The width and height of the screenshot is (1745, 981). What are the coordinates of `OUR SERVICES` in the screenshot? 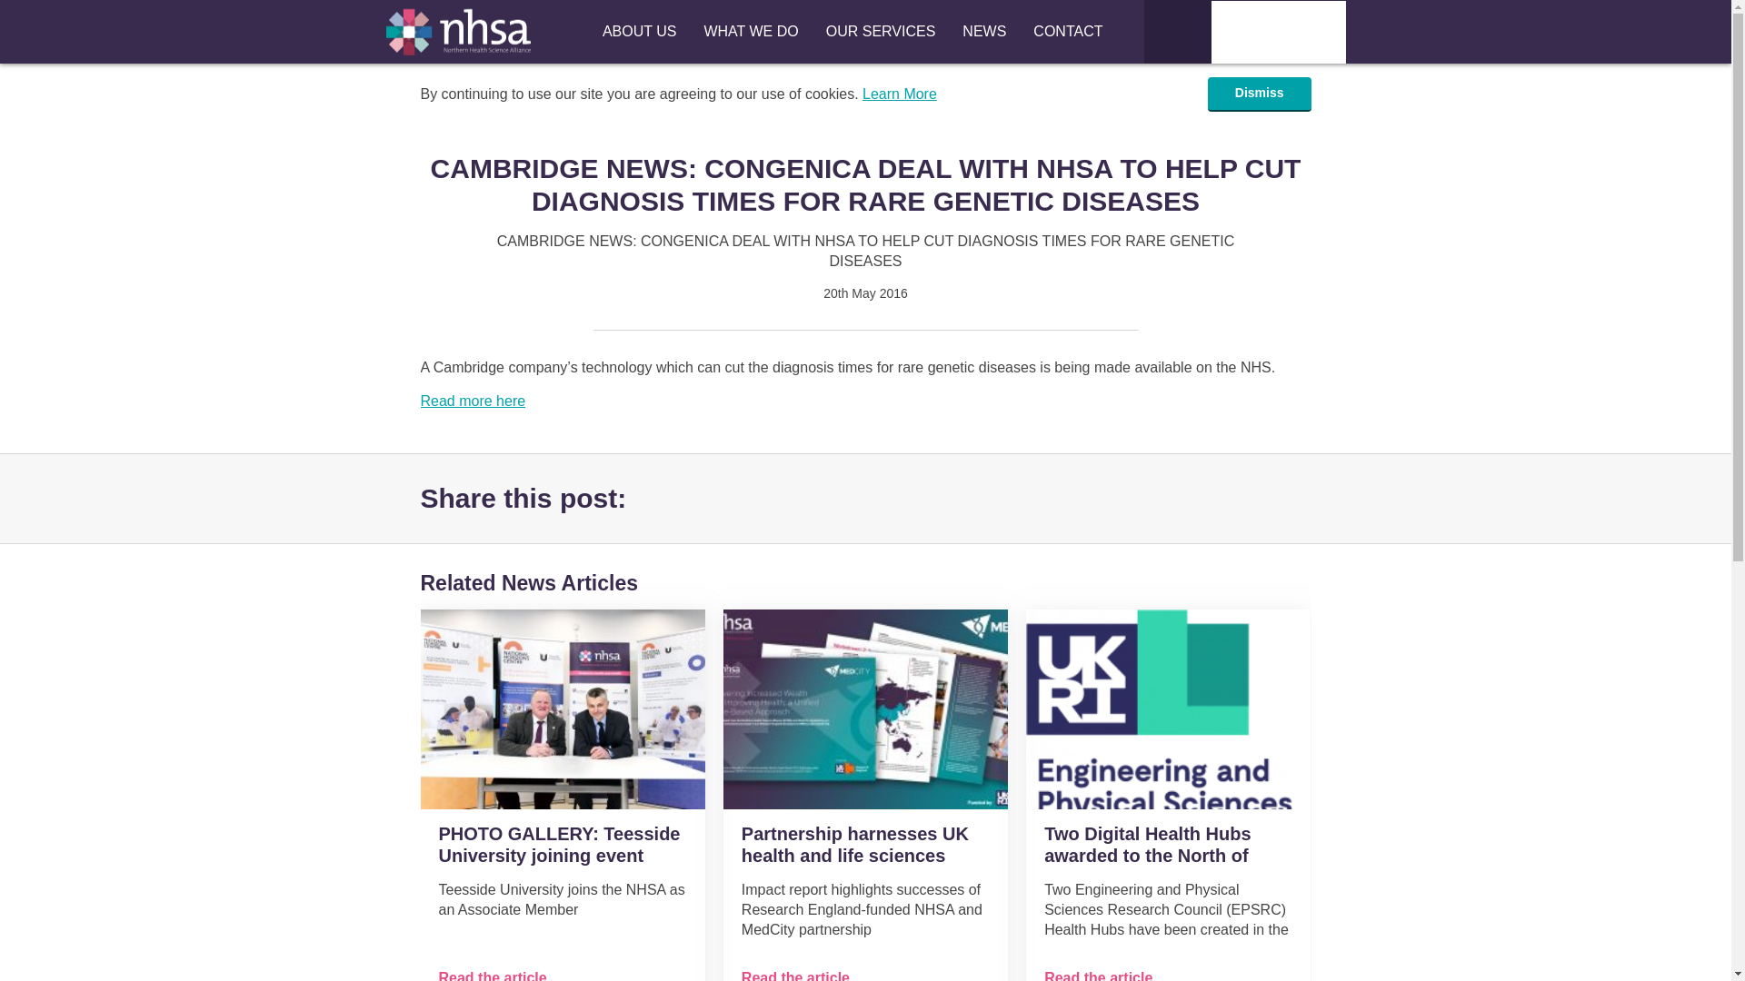 It's located at (881, 32).